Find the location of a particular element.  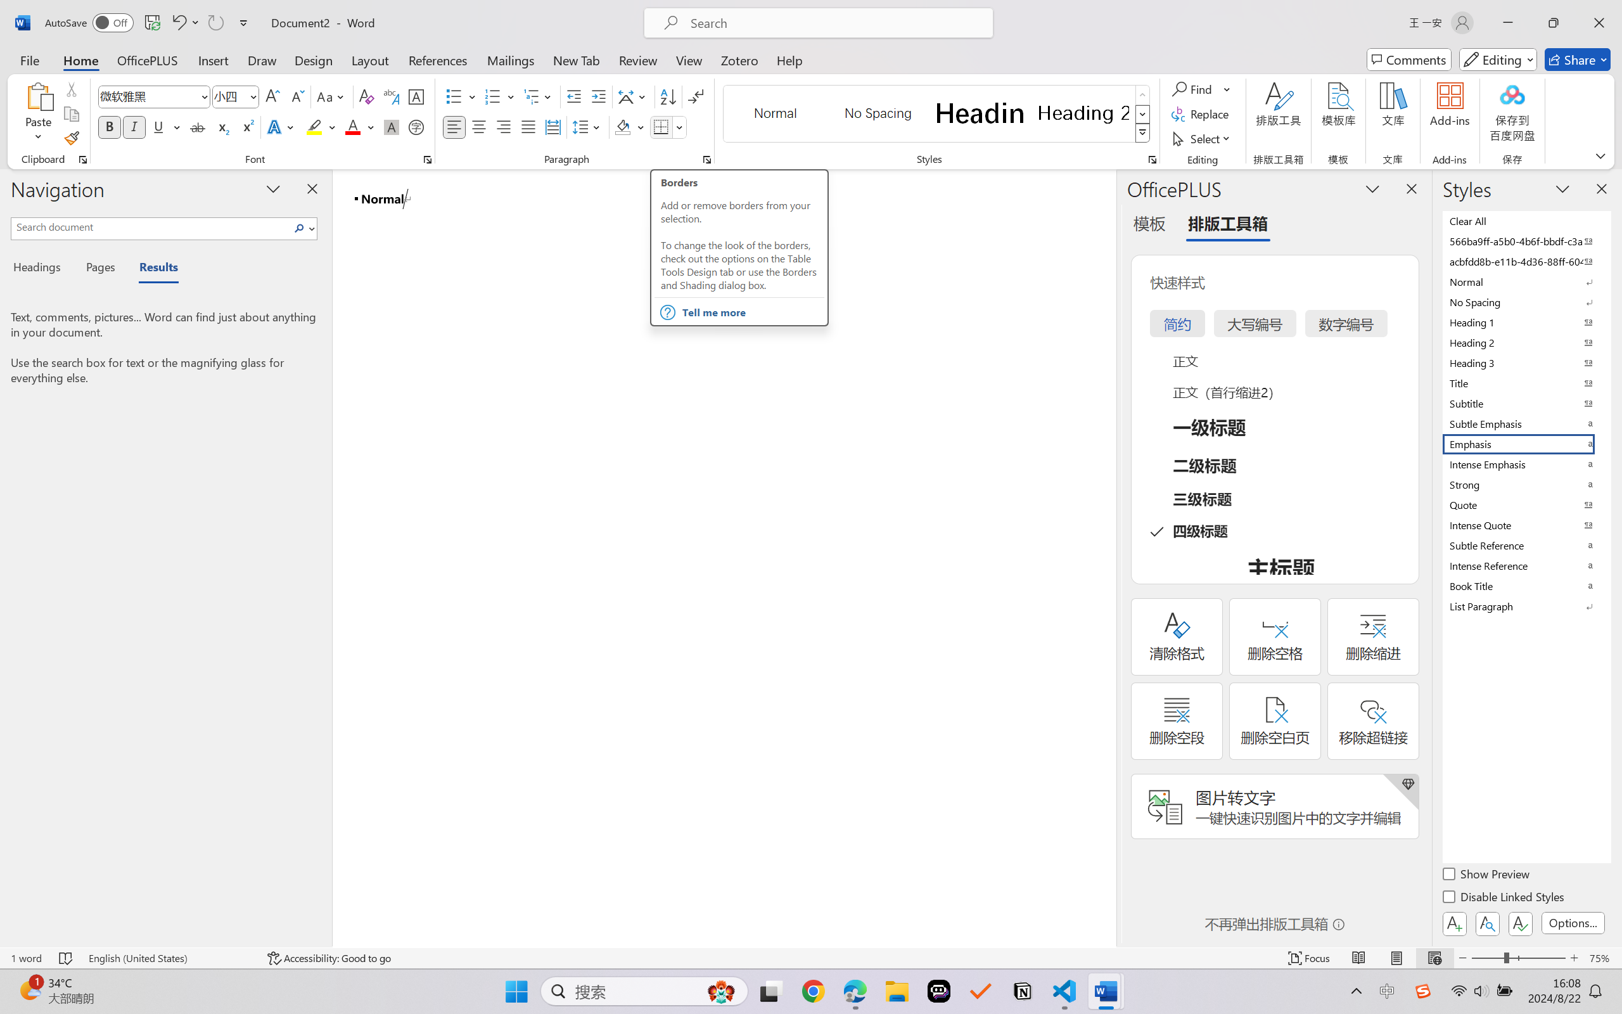

No Spacing is located at coordinates (1526, 302).